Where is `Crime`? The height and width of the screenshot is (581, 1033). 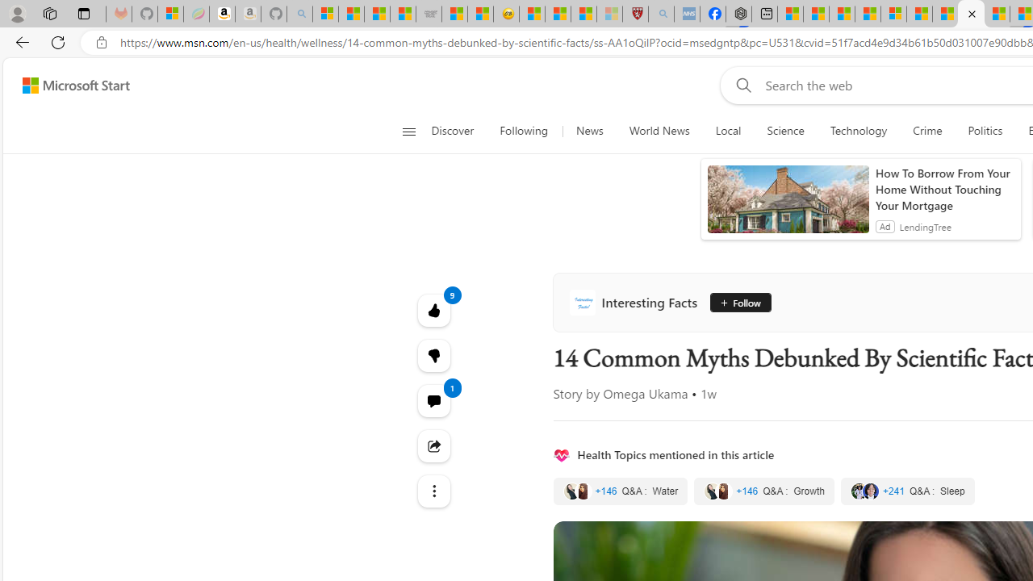
Crime is located at coordinates (927, 131).